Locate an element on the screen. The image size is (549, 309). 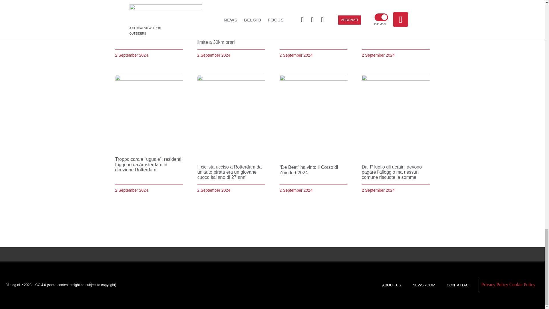
Cookie Policy  is located at coordinates (522, 284).